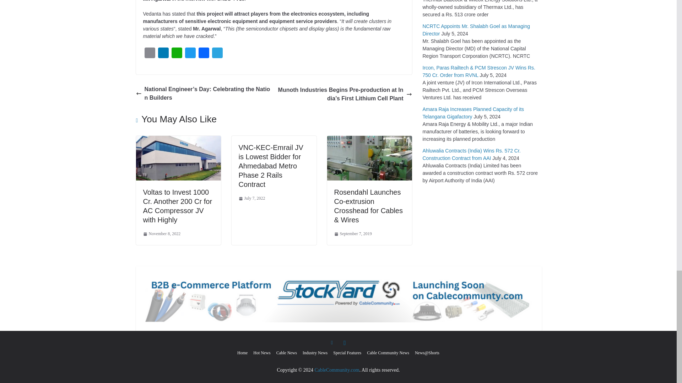 The image size is (682, 383). Describe the element at coordinates (149, 54) in the screenshot. I see `Copy Link` at that location.